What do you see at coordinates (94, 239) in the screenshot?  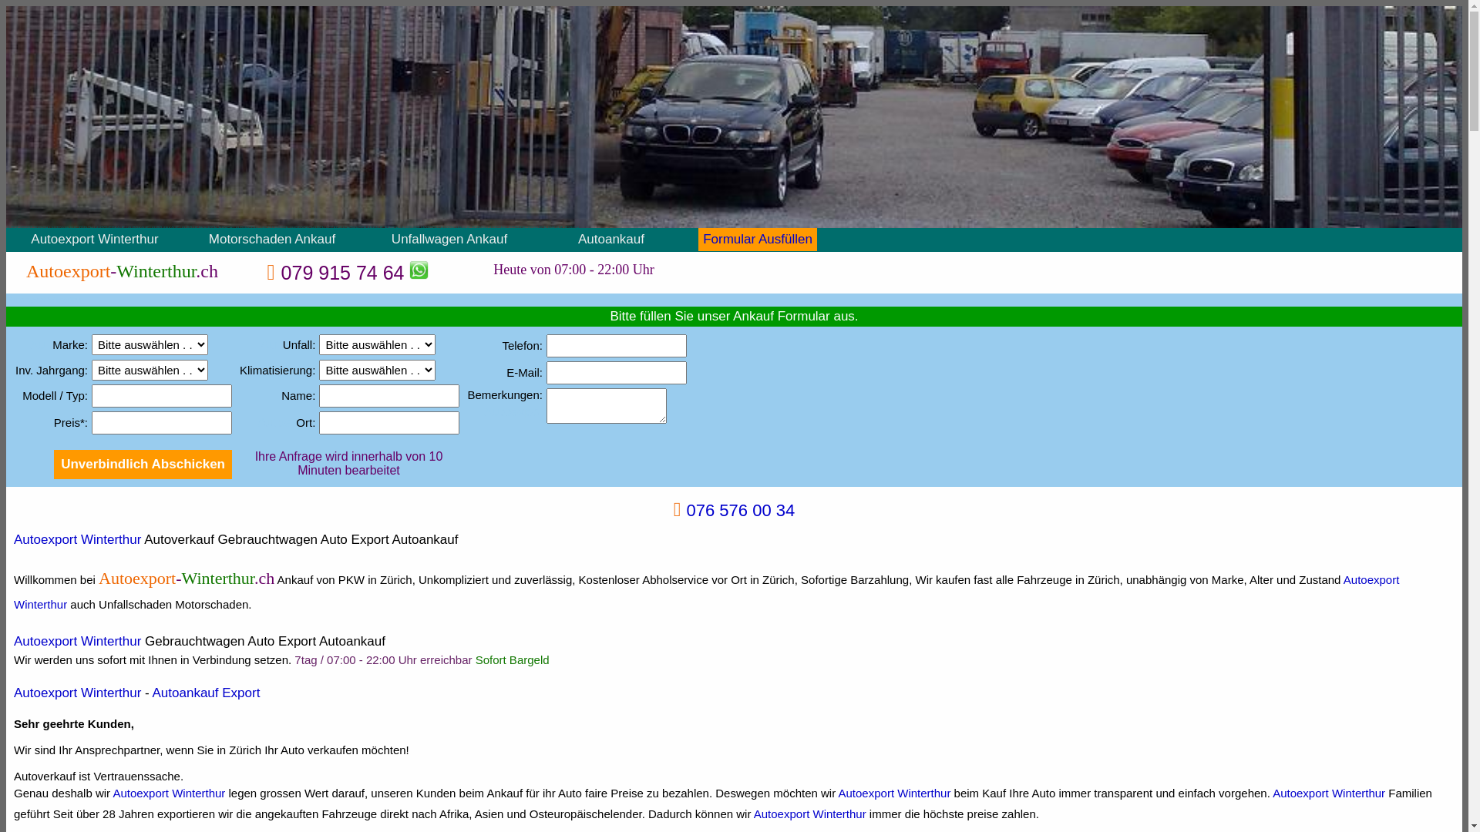 I see `Autoexport Winterthur` at bounding box center [94, 239].